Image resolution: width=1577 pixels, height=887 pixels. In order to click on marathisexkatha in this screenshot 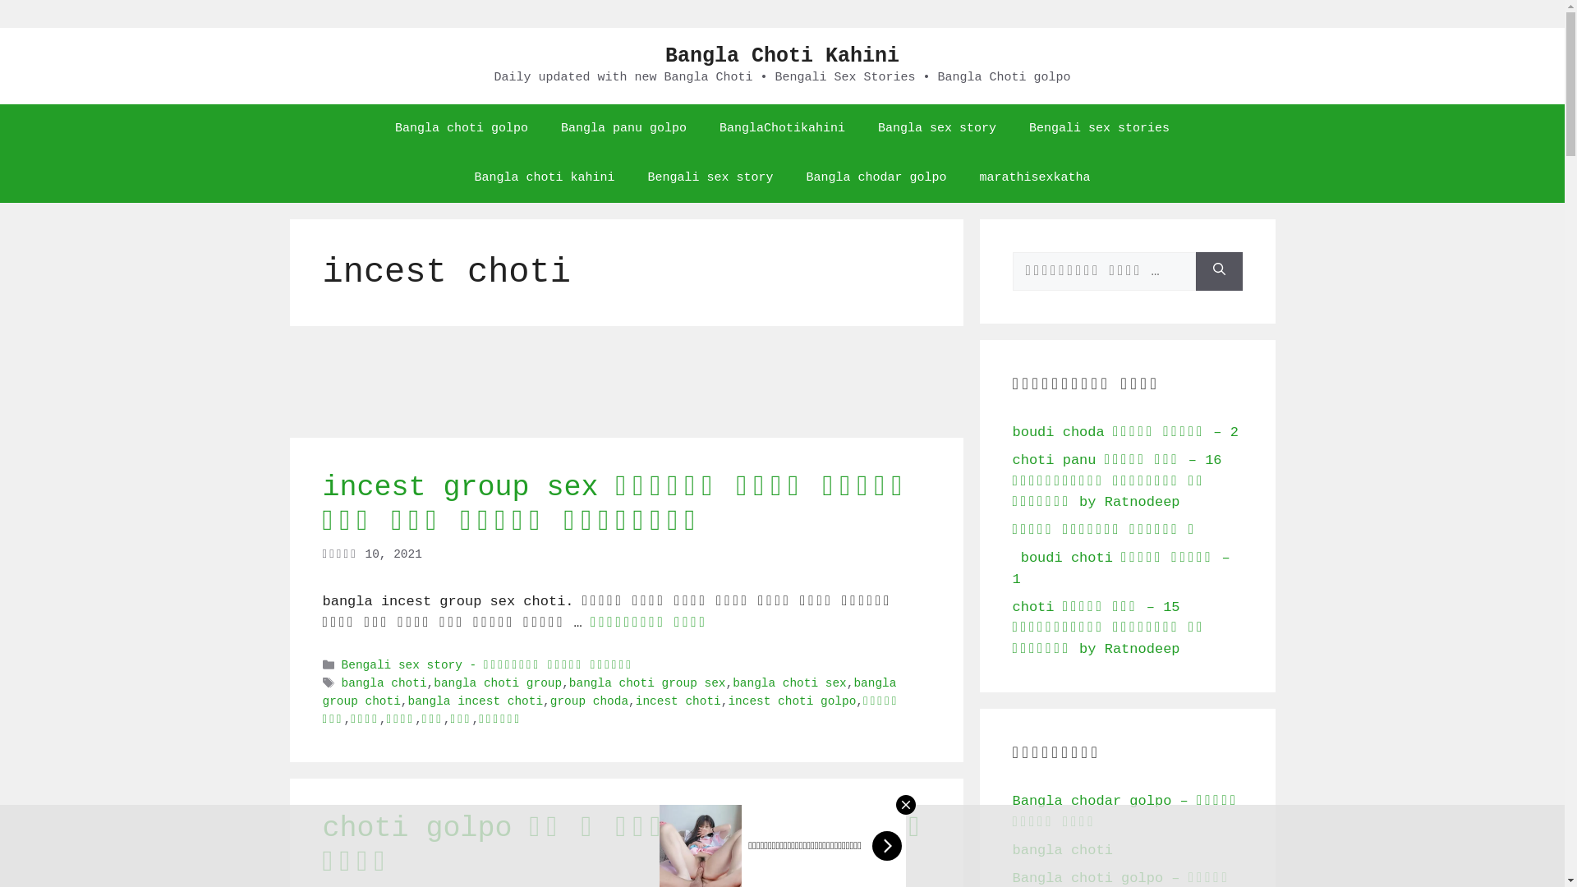, I will do `click(1035, 177)`.